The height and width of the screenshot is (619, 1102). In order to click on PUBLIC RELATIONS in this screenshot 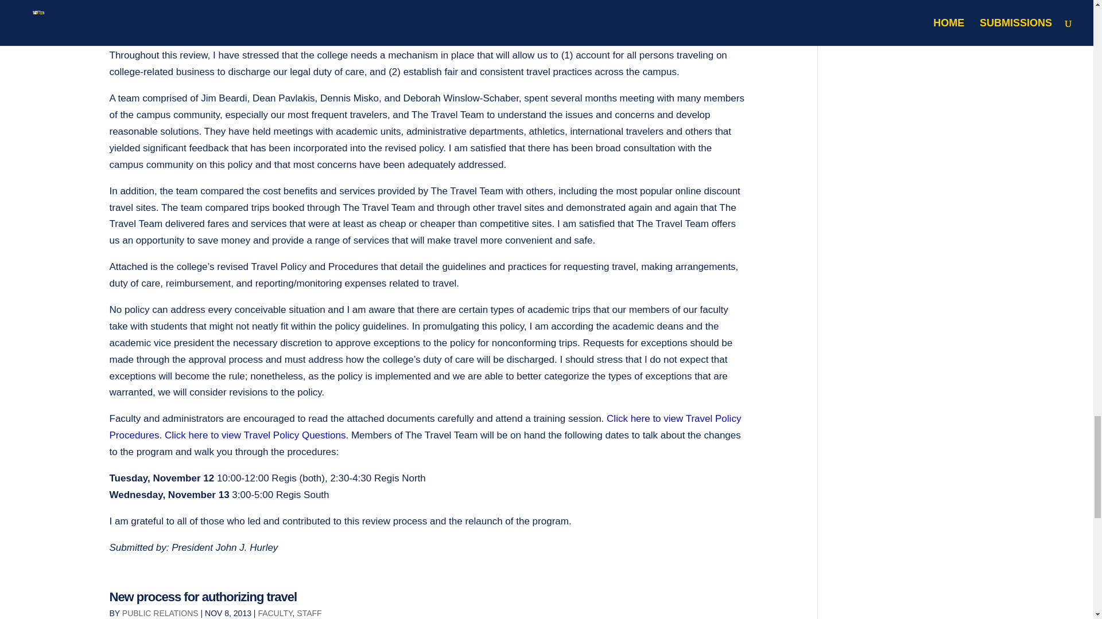, I will do `click(160, 613)`.